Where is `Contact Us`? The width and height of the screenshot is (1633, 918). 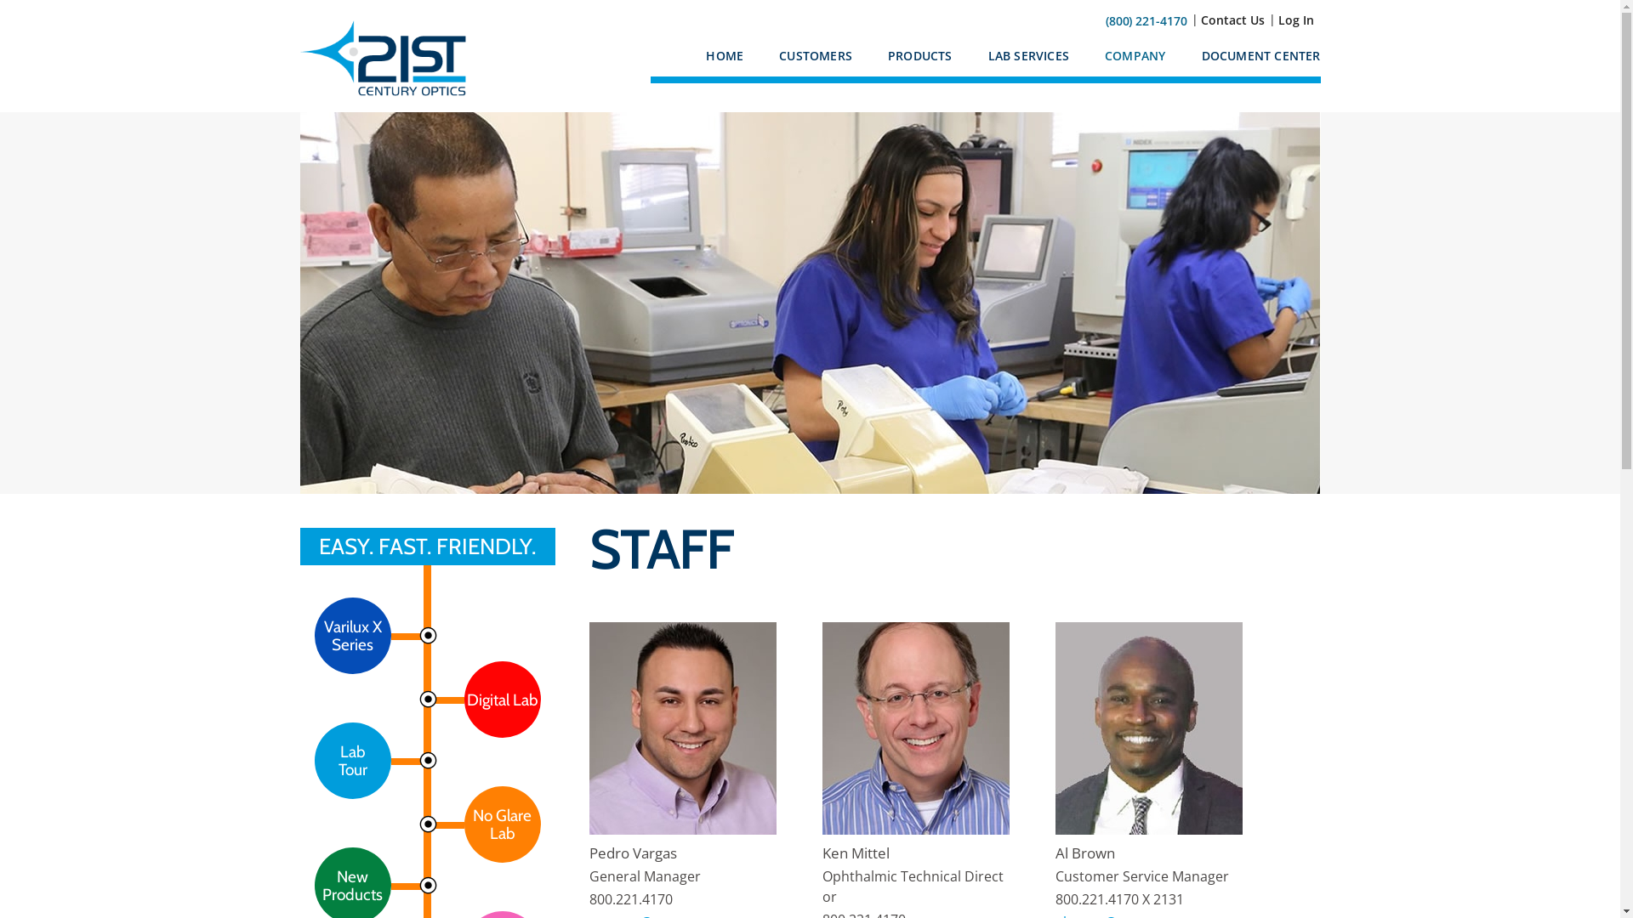
Contact Us is located at coordinates (1233, 20).